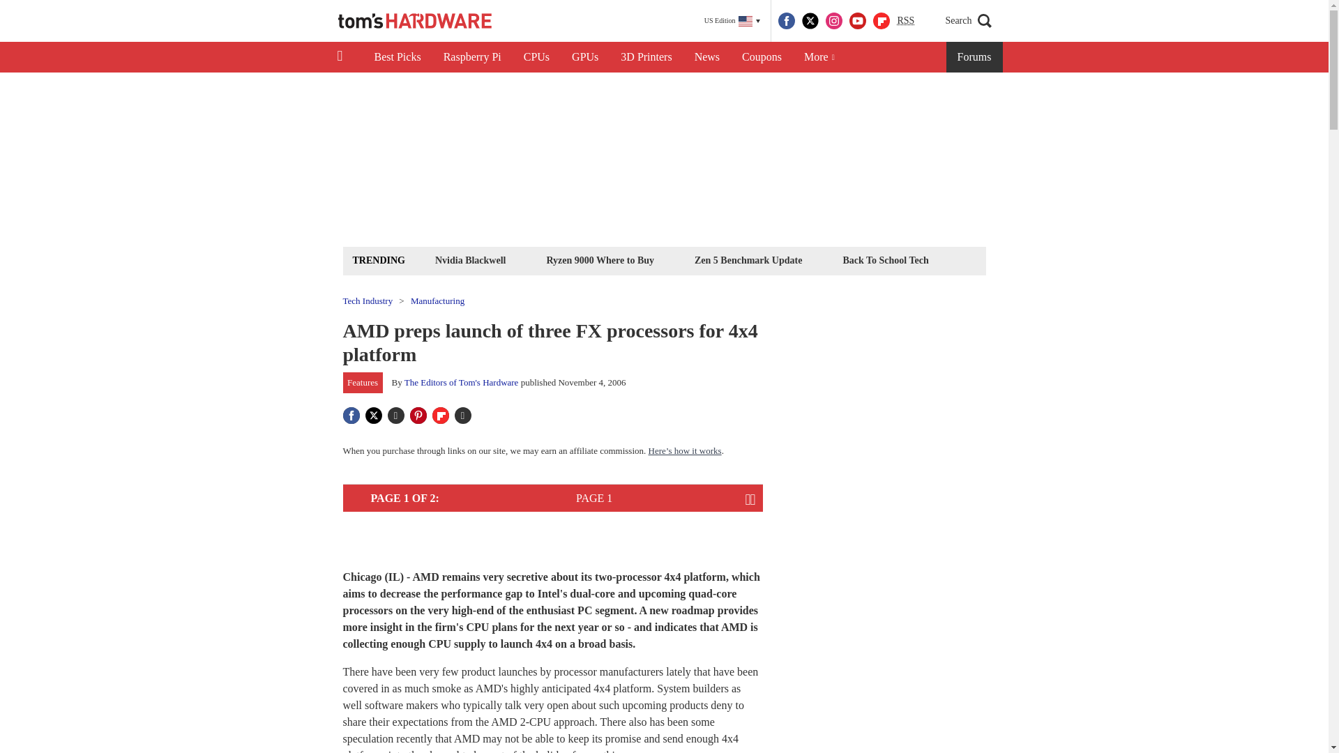 This screenshot has height=753, width=1339. What do you see at coordinates (584, 57) in the screenshot?
I see `GPUs` at bounding box center [584, 57].